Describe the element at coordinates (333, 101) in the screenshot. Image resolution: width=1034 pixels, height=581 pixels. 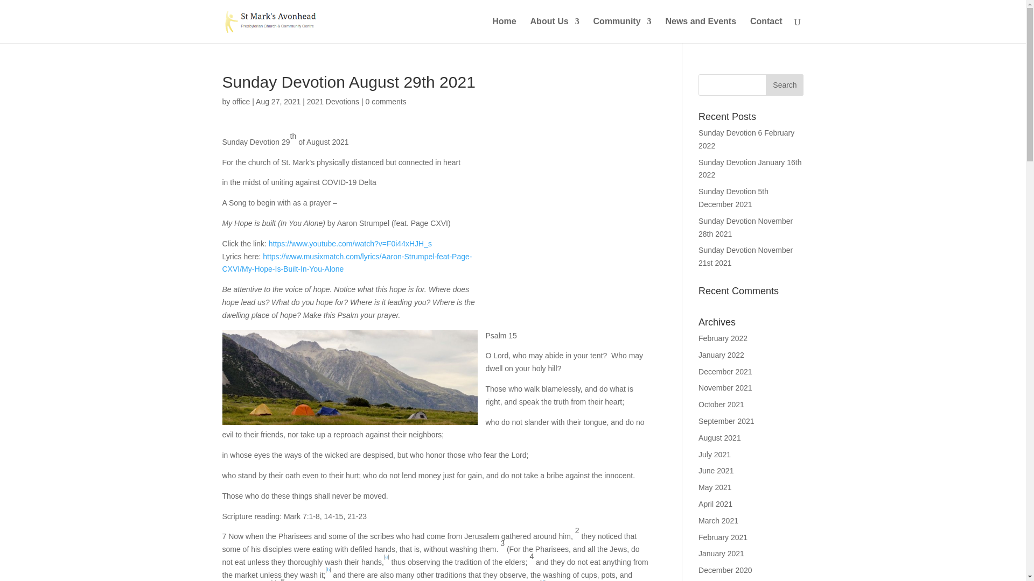
I see `2021 Devotions` at that location.